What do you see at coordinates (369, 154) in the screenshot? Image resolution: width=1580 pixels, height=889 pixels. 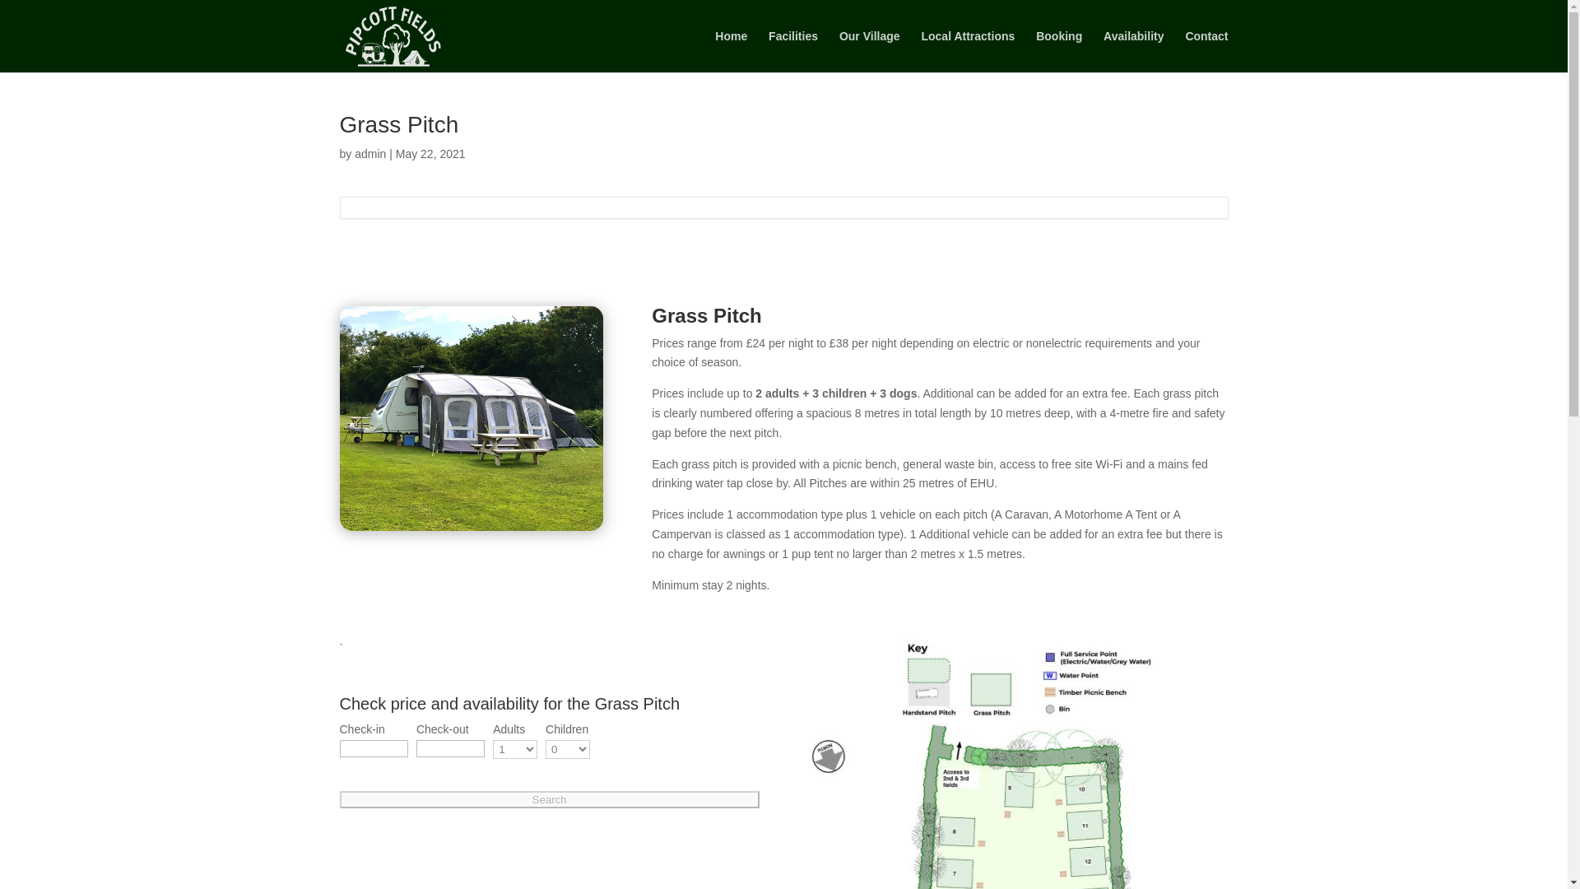 I see `admin` at bounding box center [369, 154].